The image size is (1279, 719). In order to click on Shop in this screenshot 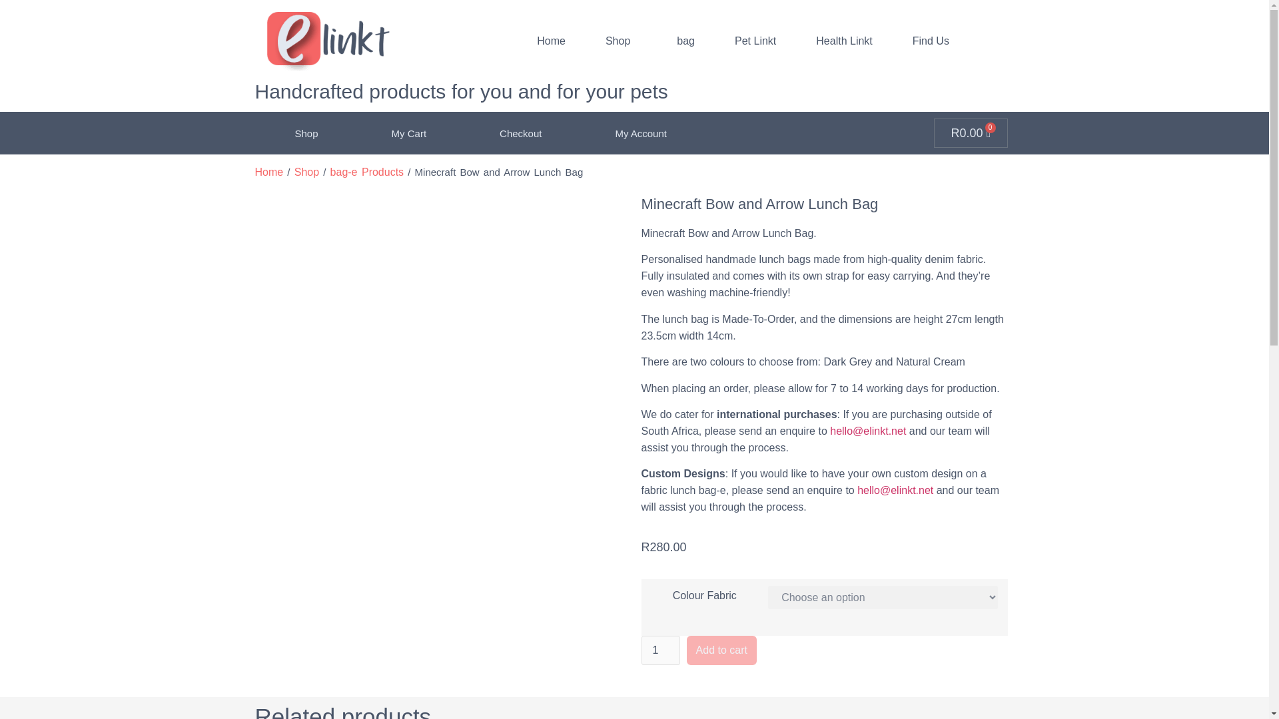, I will do `click(621, 40)`.